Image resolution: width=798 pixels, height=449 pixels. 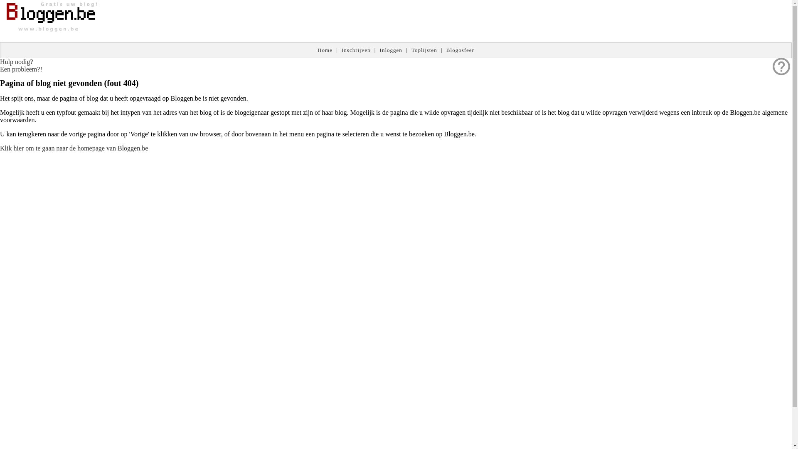 What do you see at coordinates (391, 50) in the screenshot?
I see `Inloggen` at bounding box center [391, 50].